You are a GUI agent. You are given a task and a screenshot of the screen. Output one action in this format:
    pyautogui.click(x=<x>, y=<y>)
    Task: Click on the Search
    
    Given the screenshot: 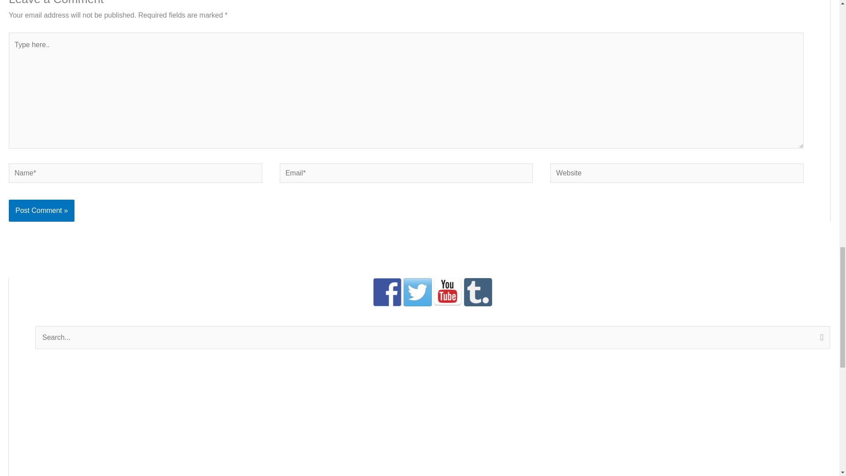 What is the action you would take?
    pyautogui.click(x=820, y=338)
    